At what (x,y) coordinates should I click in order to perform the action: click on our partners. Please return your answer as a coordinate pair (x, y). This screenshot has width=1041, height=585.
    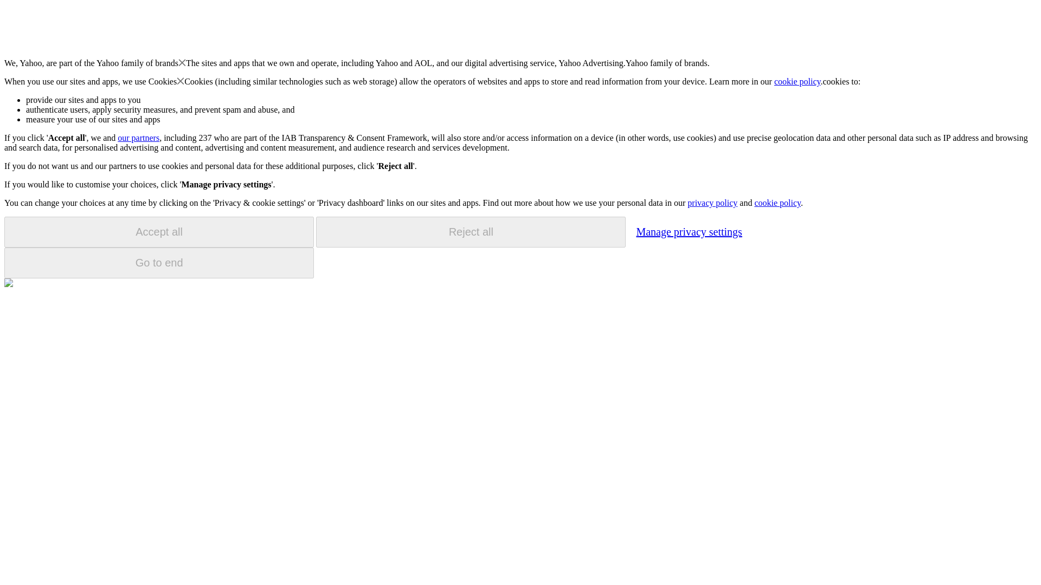
    Looking at the image, I should click on (138, 138).